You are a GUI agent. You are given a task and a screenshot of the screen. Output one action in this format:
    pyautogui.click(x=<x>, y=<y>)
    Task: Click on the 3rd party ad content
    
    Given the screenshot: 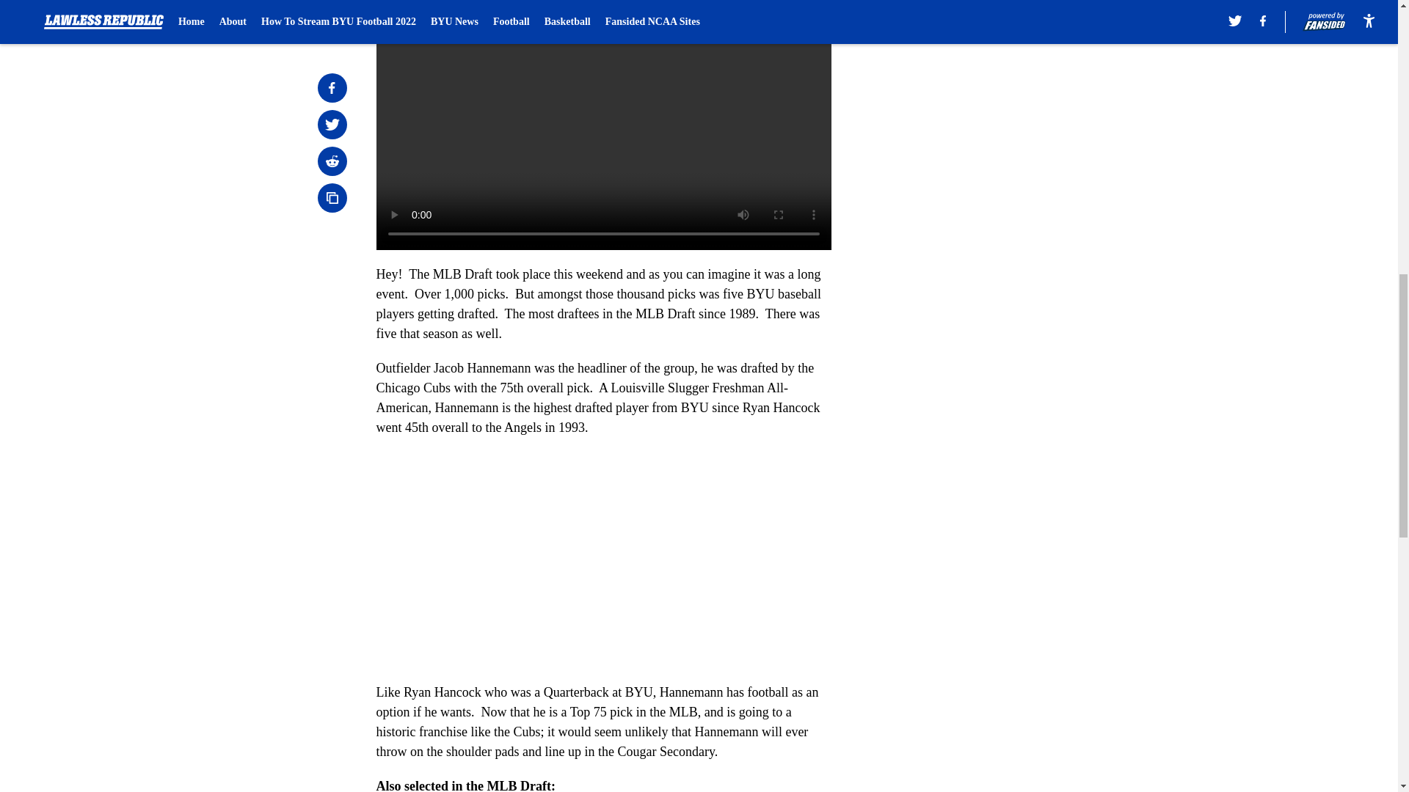 What is the action you would take?
    pyautogui.click(x=1014, y=88)
    